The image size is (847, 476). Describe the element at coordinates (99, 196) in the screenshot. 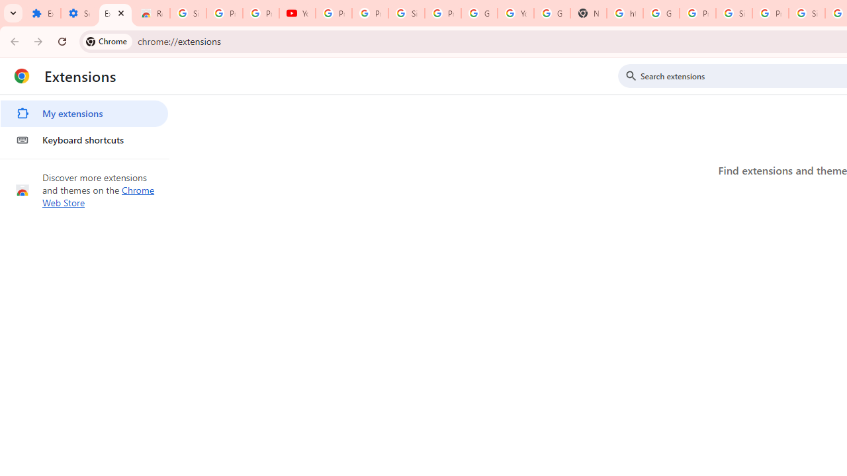

I see `Chrome Web Store` at that location.